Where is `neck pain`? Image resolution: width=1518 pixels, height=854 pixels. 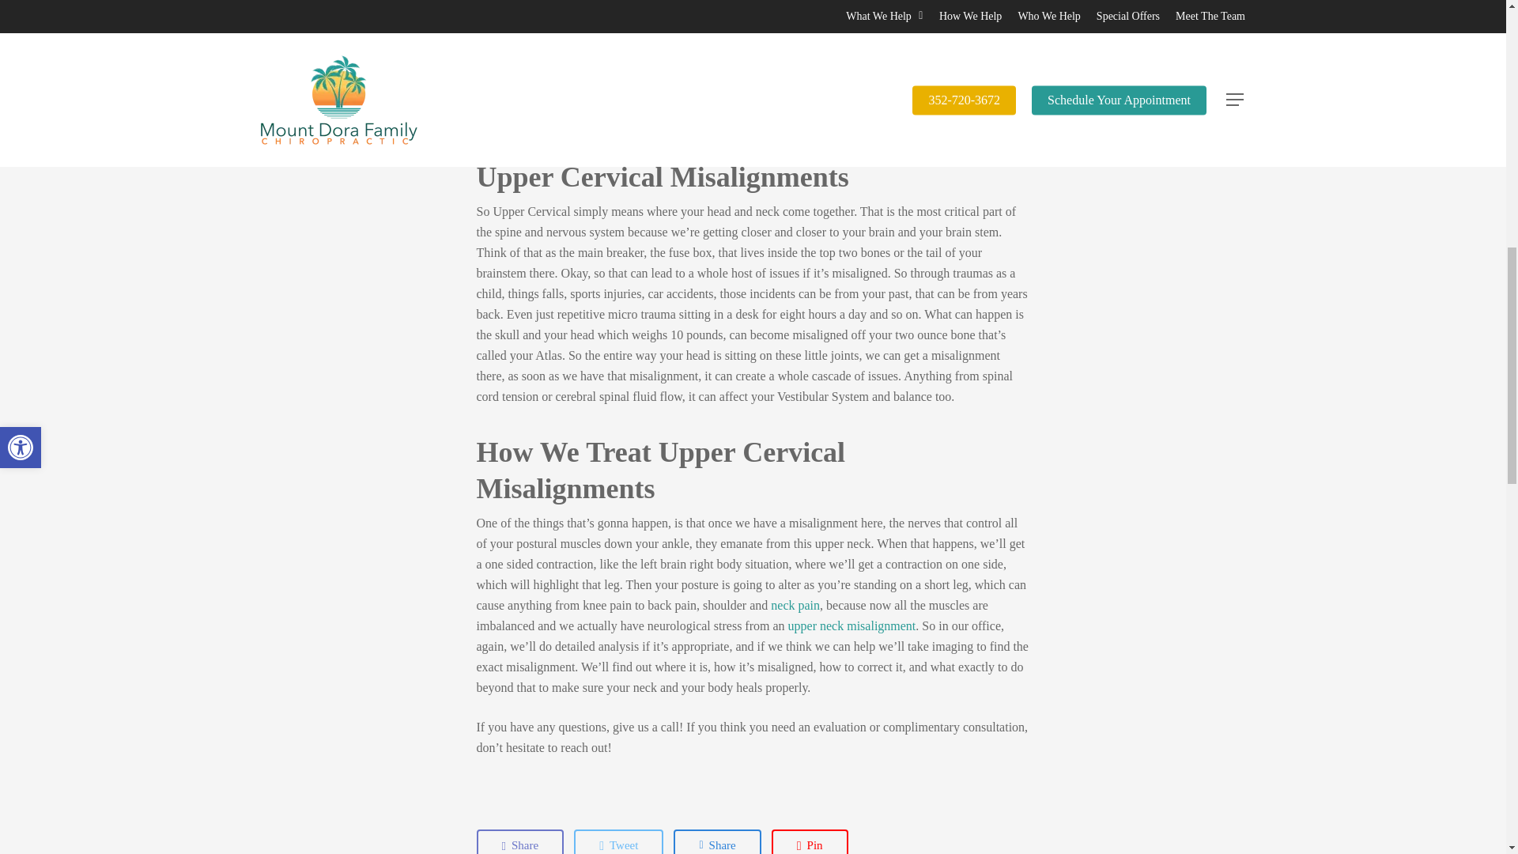
neck pain is located at coordinates (795, 606).